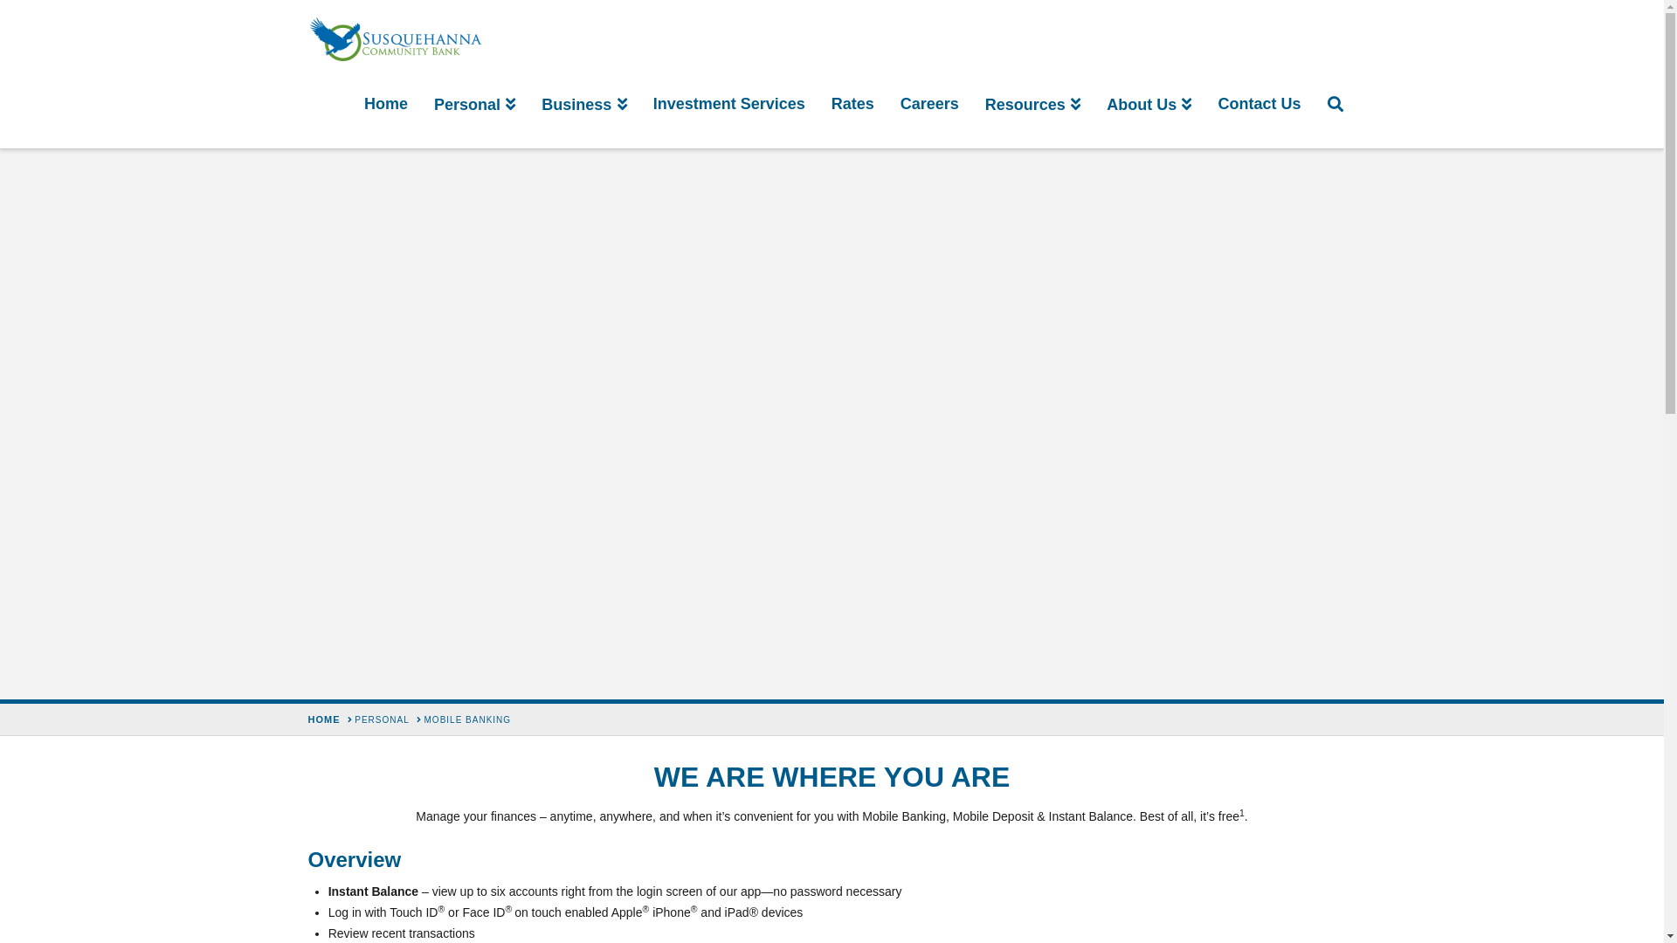  I want to click on HOME, so click(323, 719).